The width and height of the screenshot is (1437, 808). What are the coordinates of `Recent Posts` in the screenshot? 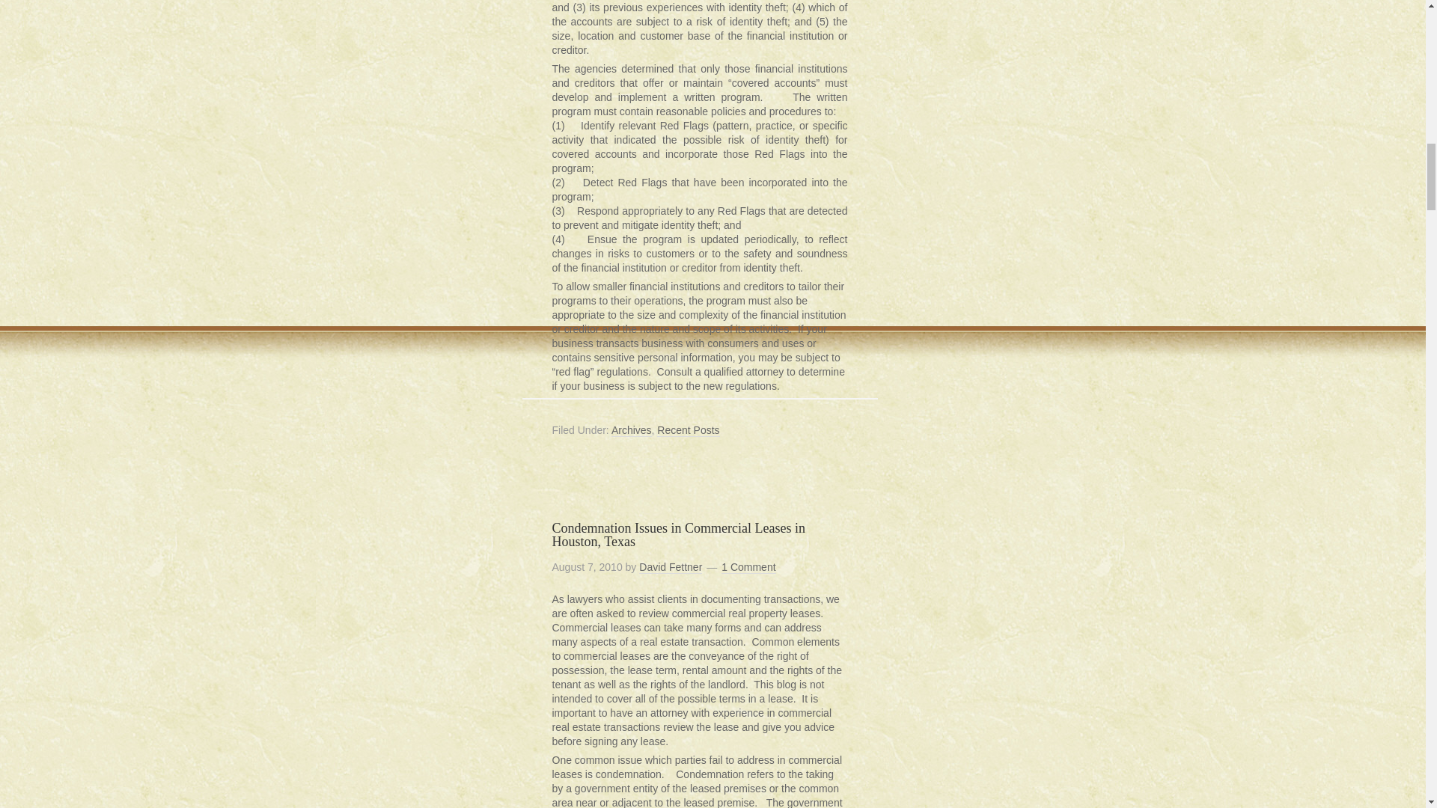 It's located at (688, 431).